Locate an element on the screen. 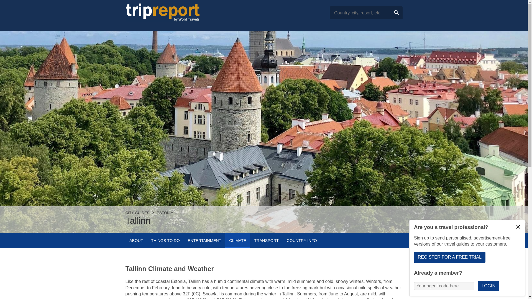 This screenshot has height=299, width=532. LOGIN is located at coordinates (488, 286).